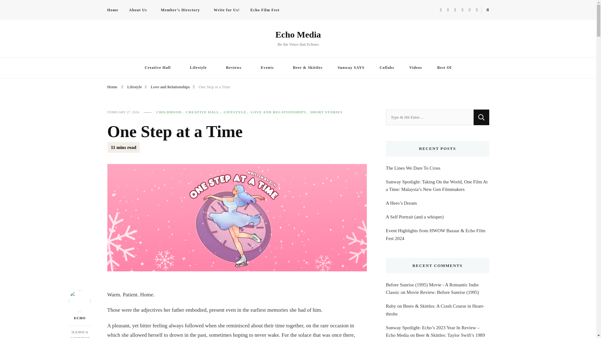 The width and height of the screenshot is (601, 338). I want to click on Home, so click(115, 10).